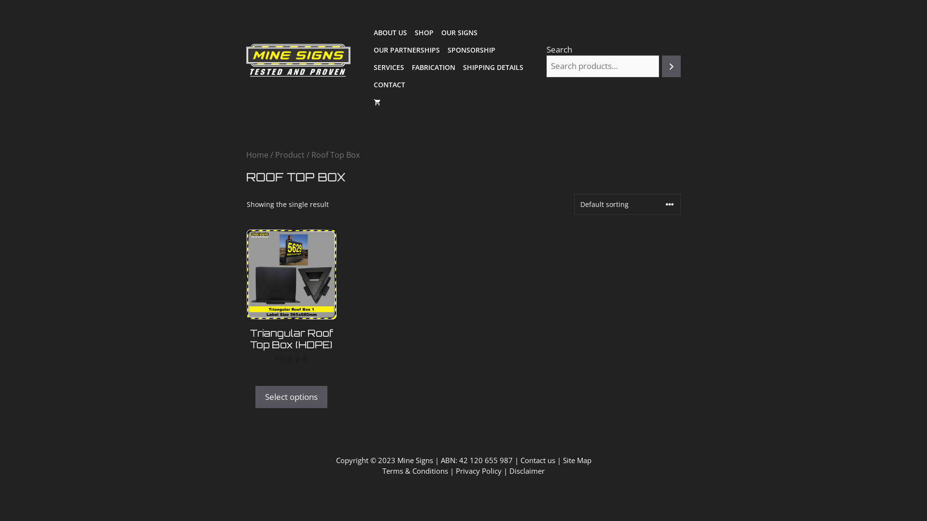  I want to click on Site Map, so click(577, 460).